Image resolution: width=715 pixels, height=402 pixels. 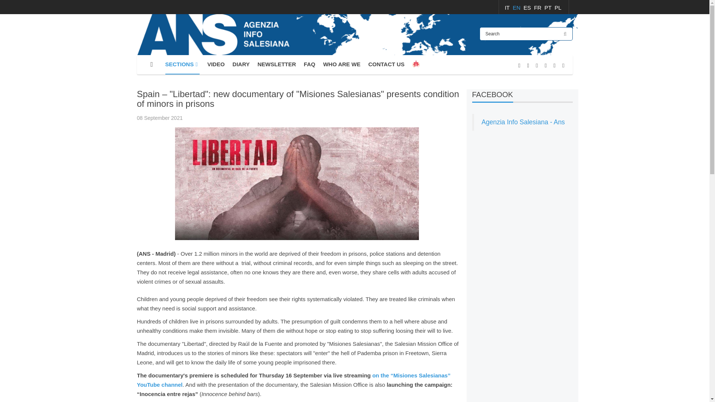 What do you see at coordinates (517, 7) in the screenshot?
I see `EN` at bounding box center [517, 7].